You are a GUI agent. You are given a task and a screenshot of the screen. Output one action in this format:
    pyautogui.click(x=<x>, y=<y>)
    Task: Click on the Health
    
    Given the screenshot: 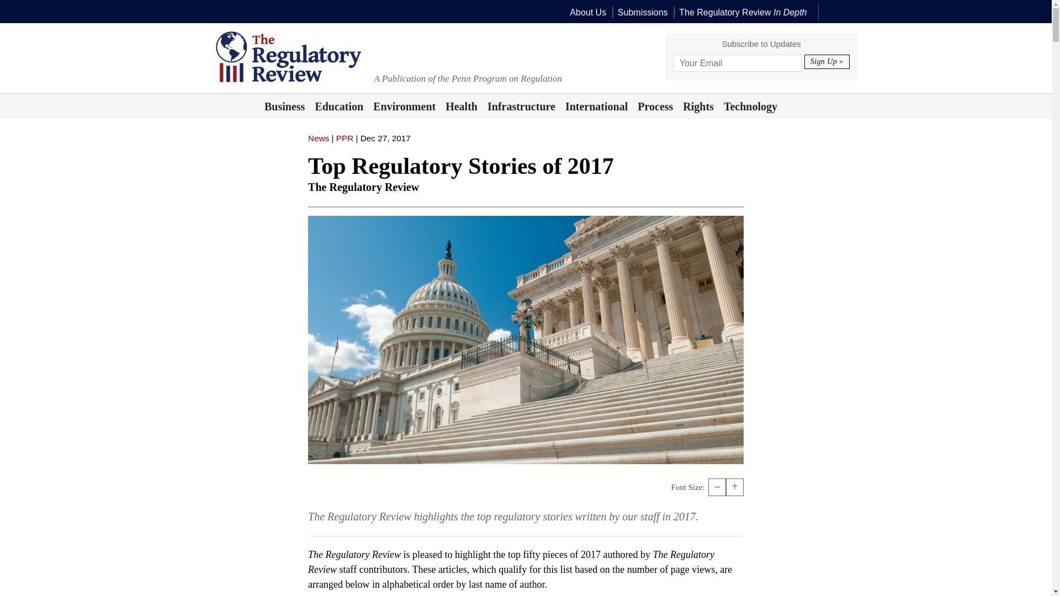 What is the action you would take?
    pyautogui.click(x=462, y=106)
    